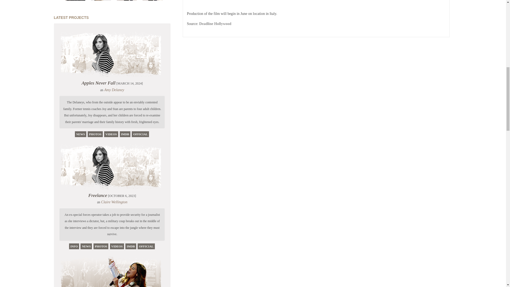 The height and width of the screenshot is (287, 510). What do you see at coordinates (140, 134) in the screenshot?
I see `OFFICIAL` at bounding box center [140, 134].